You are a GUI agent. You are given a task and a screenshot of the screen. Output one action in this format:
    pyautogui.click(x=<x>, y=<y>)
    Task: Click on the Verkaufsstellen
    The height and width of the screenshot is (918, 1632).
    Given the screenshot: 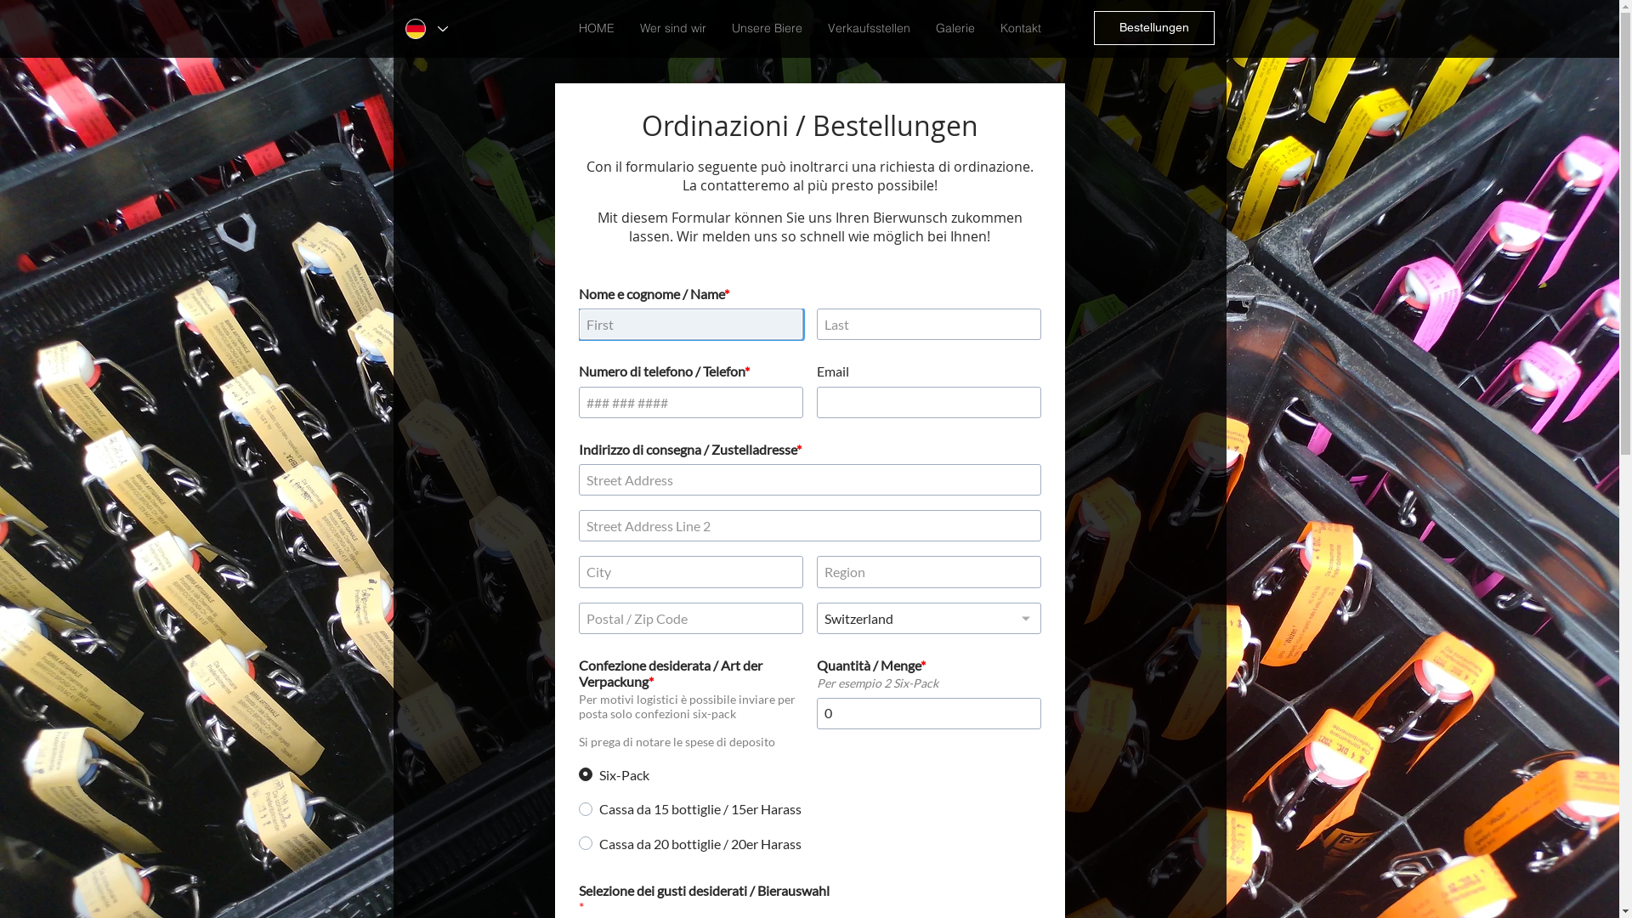 What is the action you would take?
    pyautogui.click(x=869, y=29)
    